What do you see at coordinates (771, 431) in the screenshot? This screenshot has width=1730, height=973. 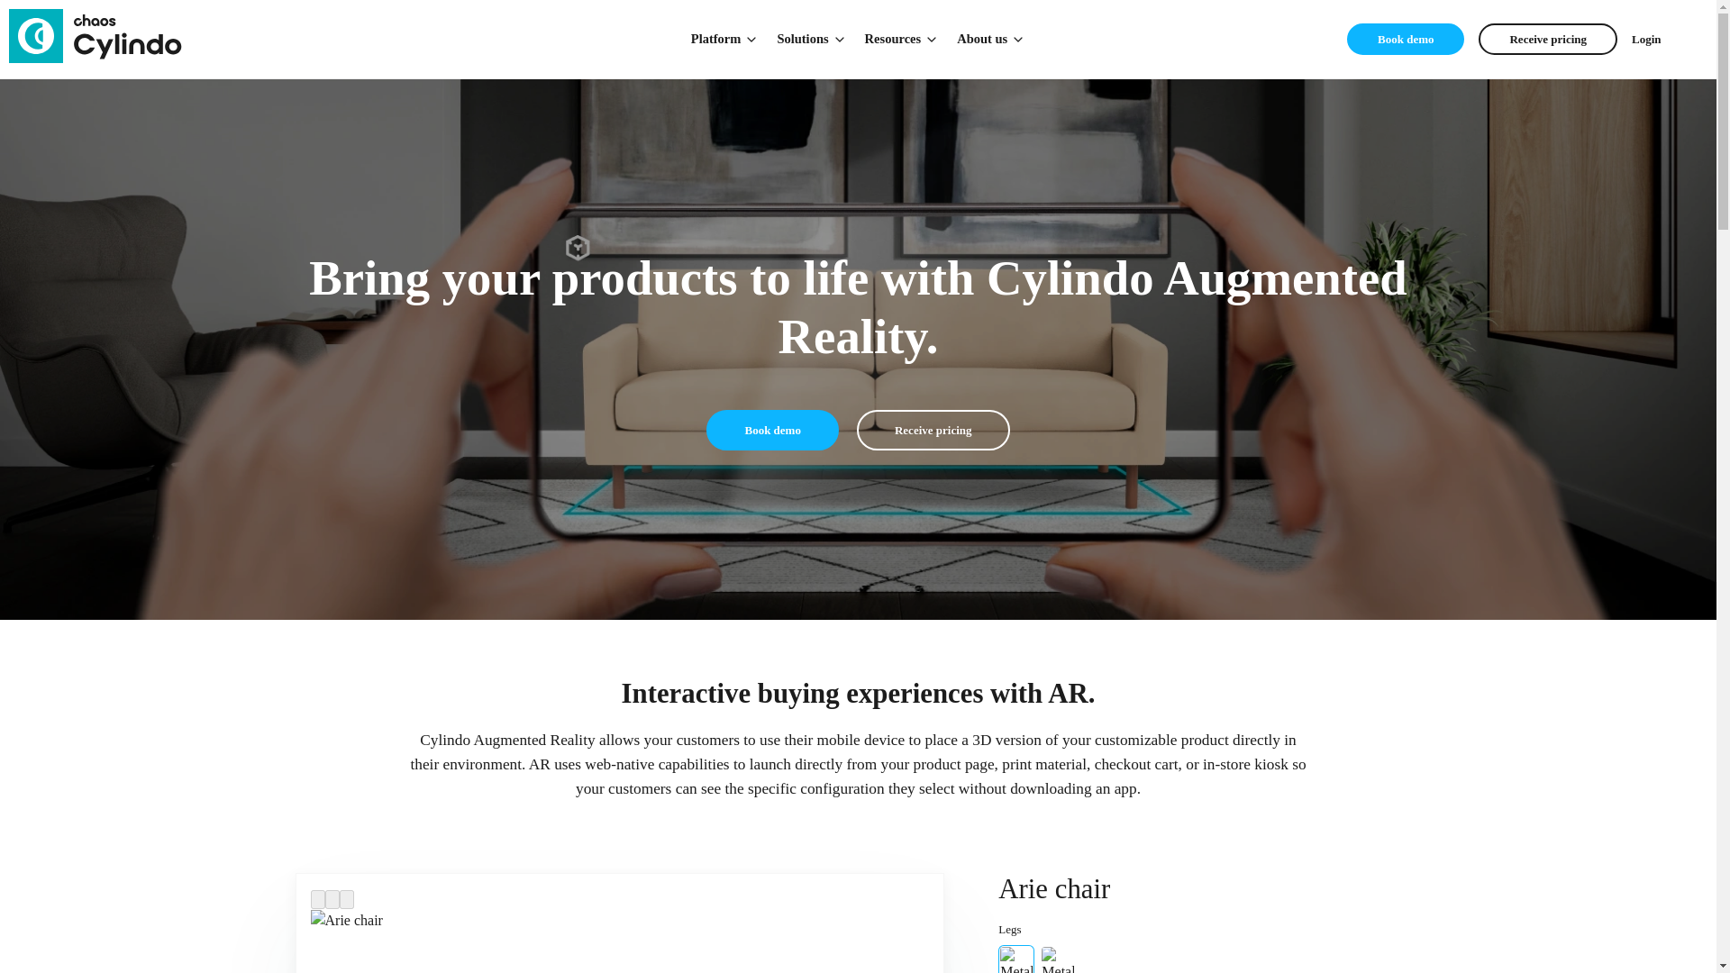 I see `Book demo` at bounding box center [771, 431].